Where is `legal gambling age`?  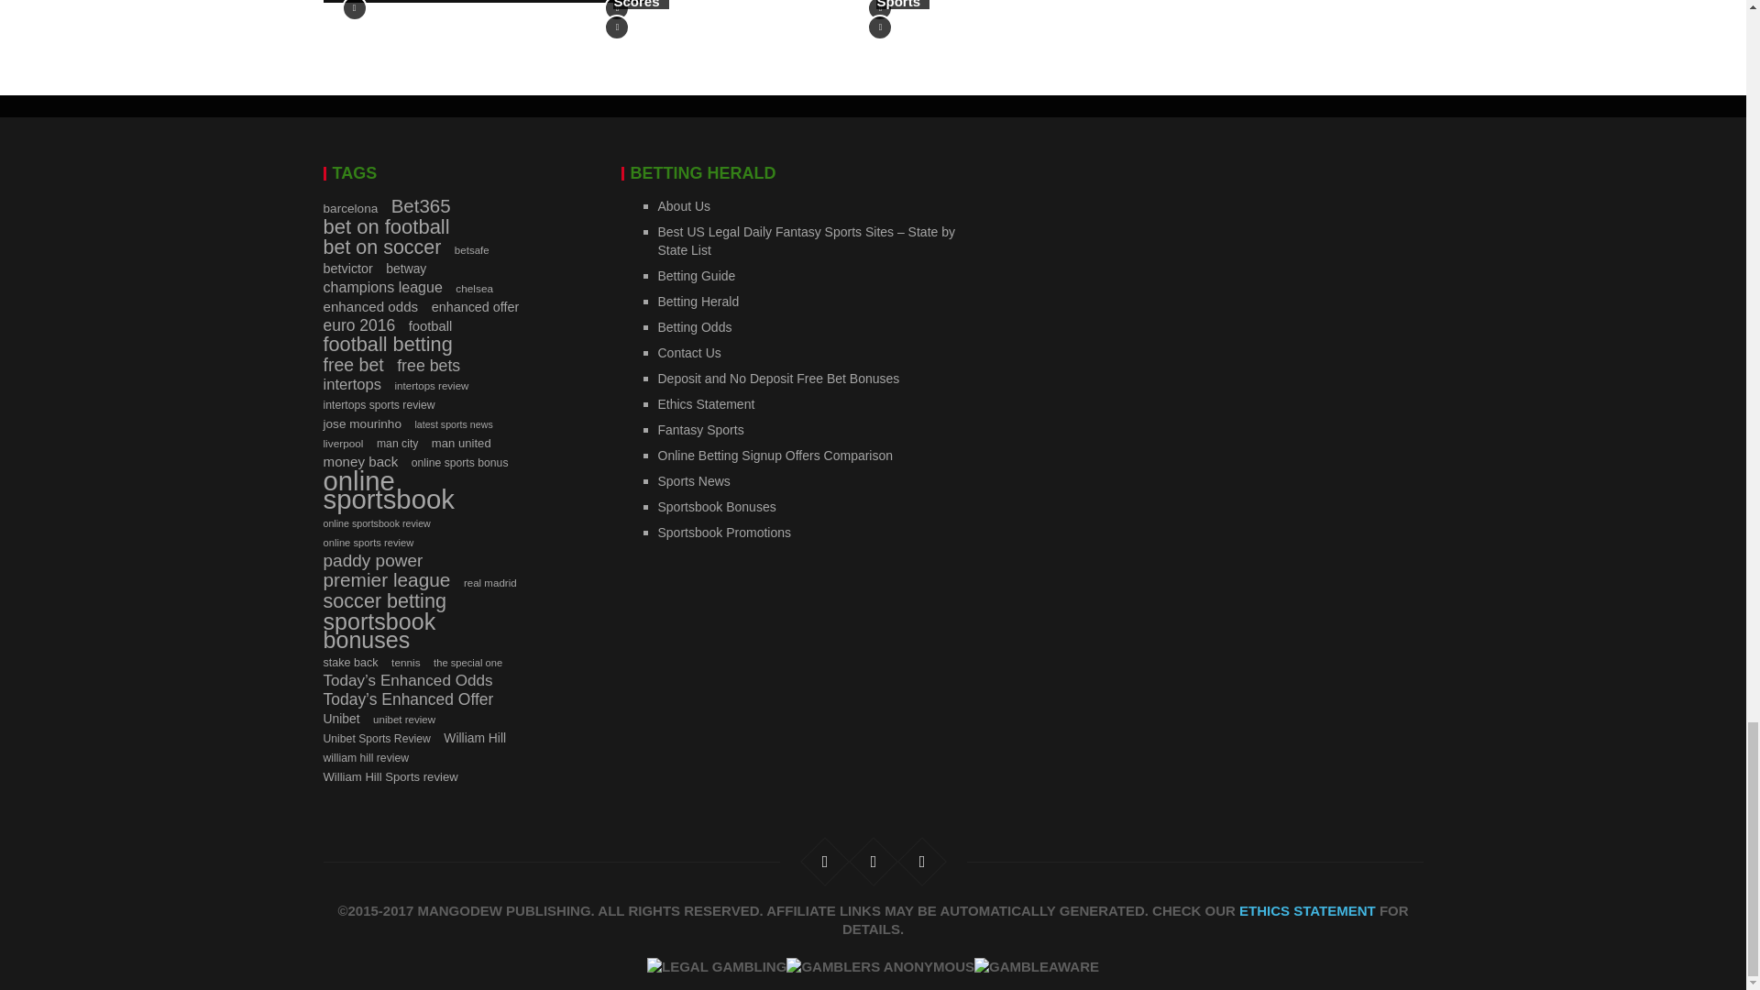 legal gambling age is located at coordinates (717, 966).